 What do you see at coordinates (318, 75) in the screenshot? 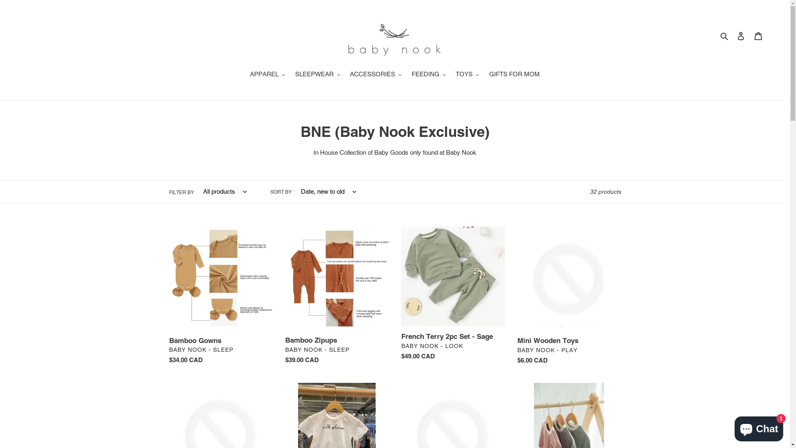
I see `SLEEPWEAR` at bounding box center [318, 75].